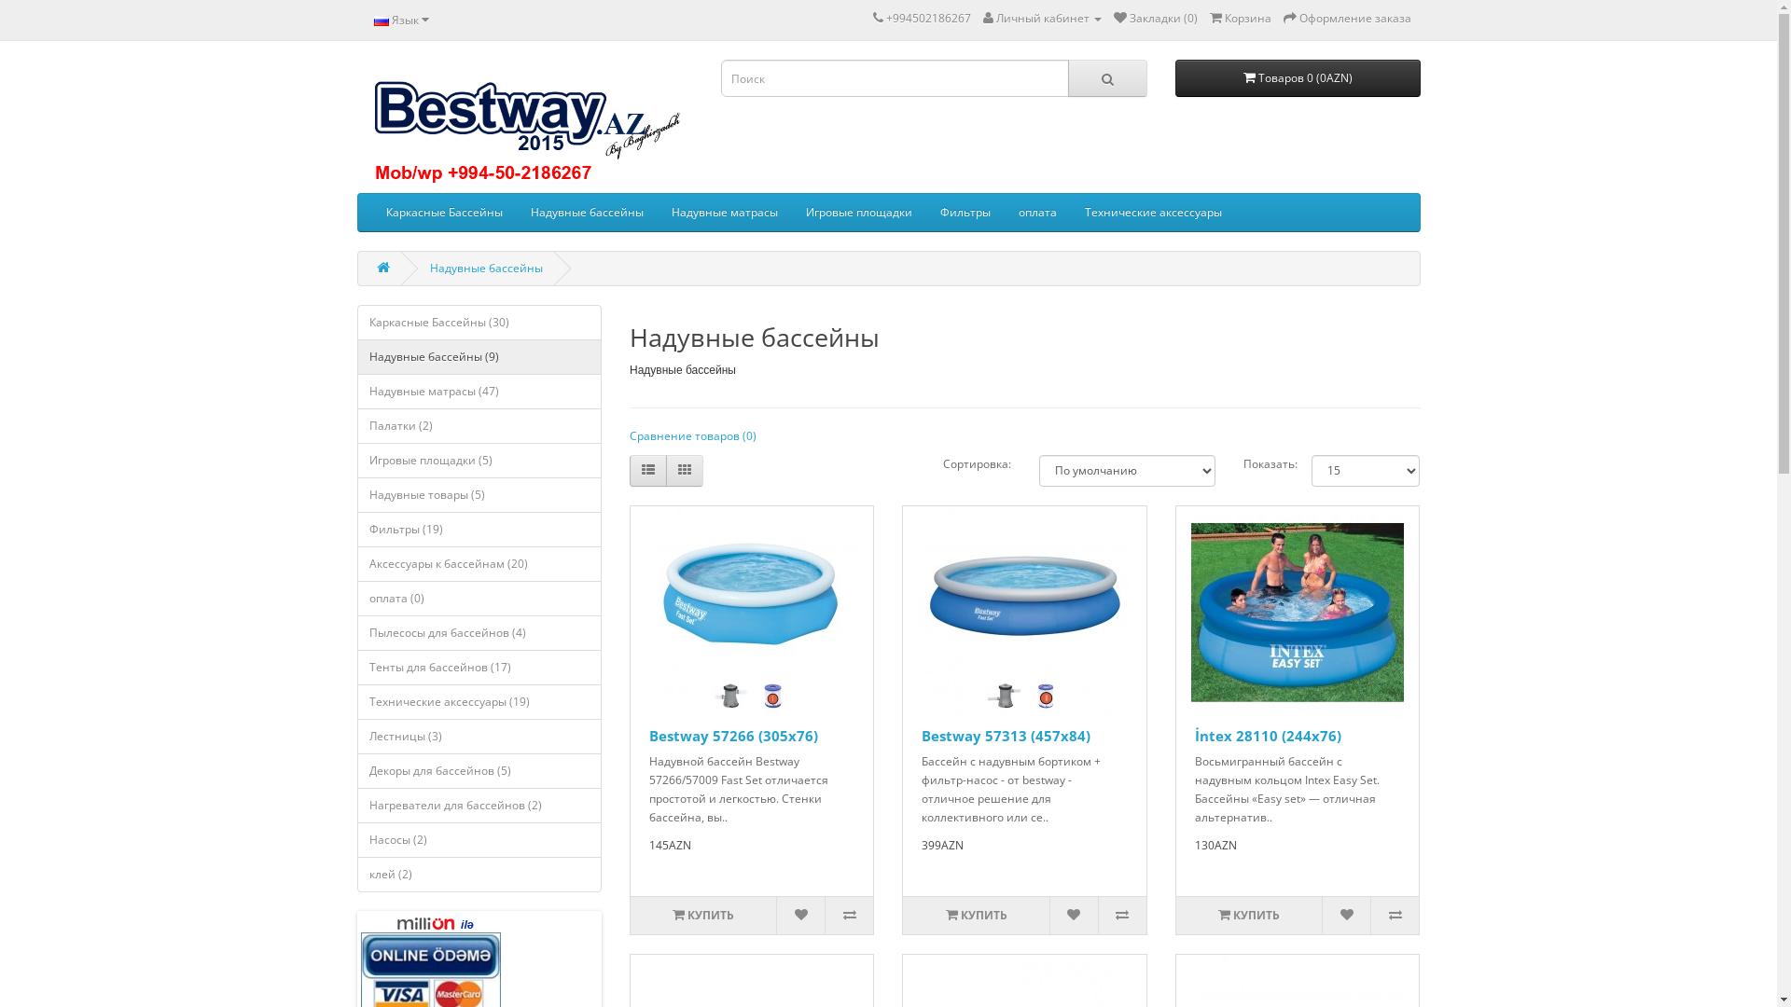 The width and height of the screenshot is (1791, 1007). What do you see at coordinates (752, 613) in the screenshot?
I see `Bestway 57266 (305x76)` at bounding box center [752, 613].